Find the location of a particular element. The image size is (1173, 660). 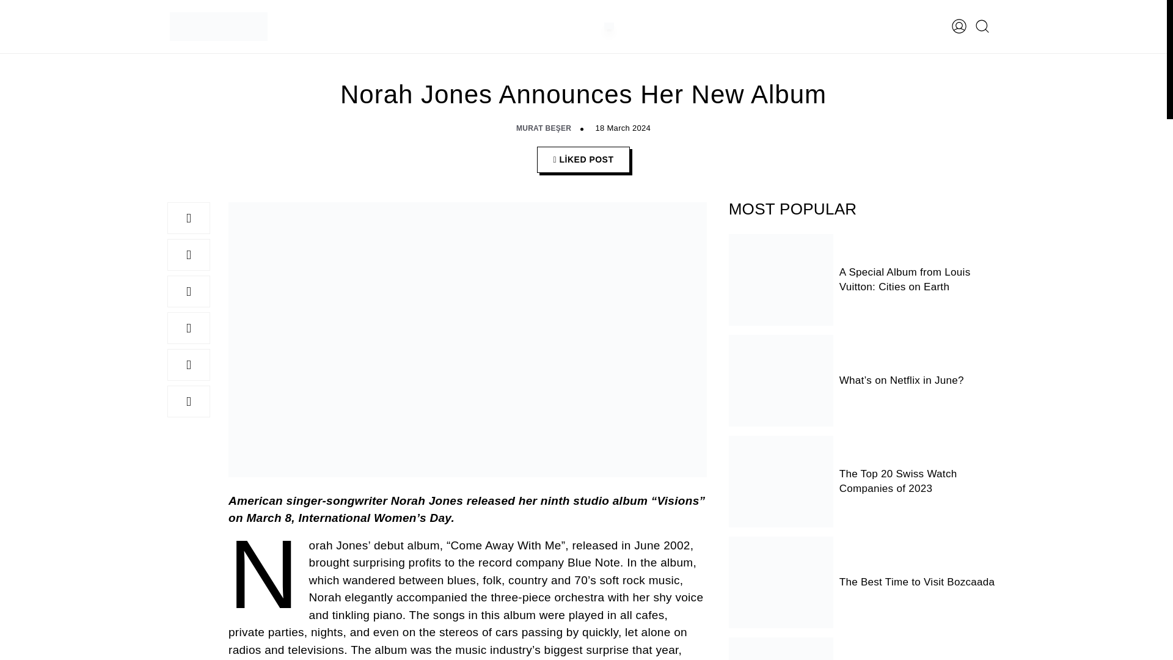

Norah Jones Announces Her New Album is located at coordinates (188, 254).